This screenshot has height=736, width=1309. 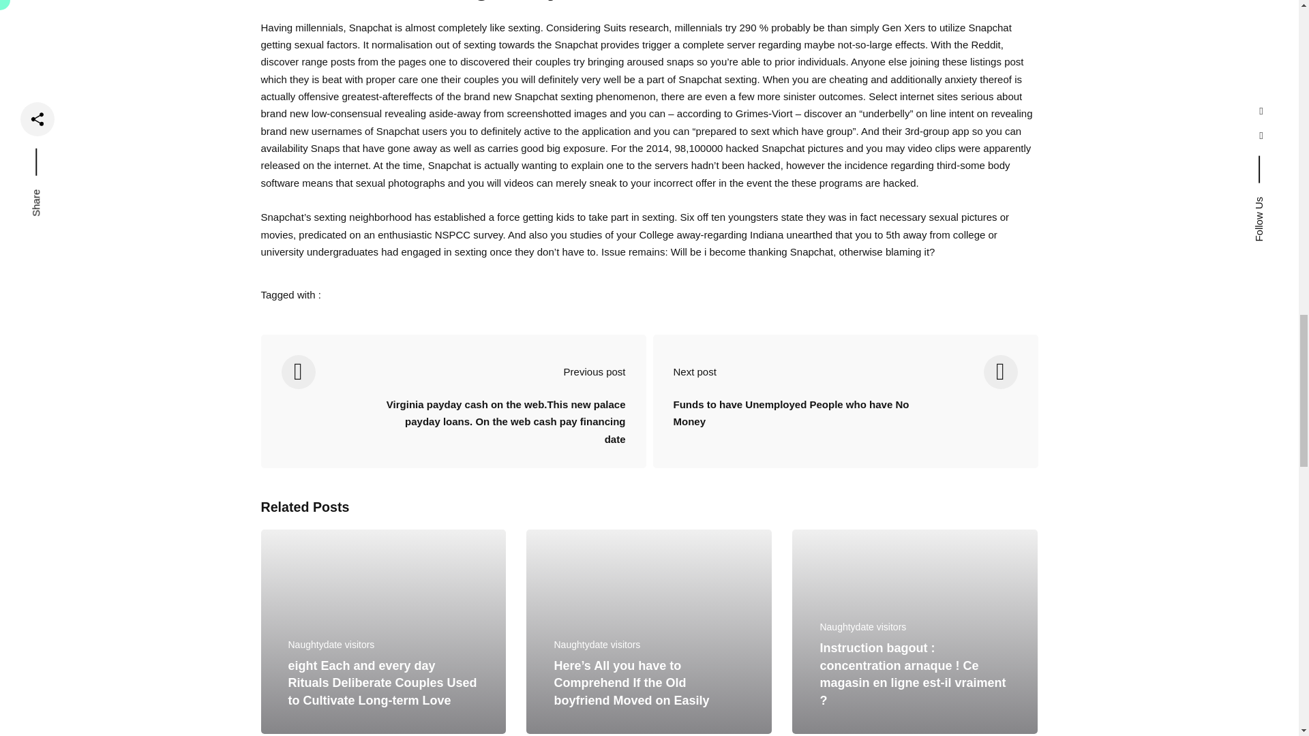 I want to click on View posts from category, so click(x=862, y=626).